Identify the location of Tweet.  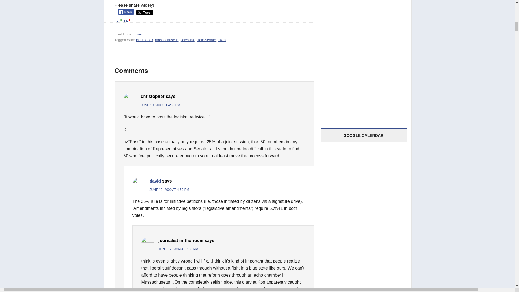
(144, 12).